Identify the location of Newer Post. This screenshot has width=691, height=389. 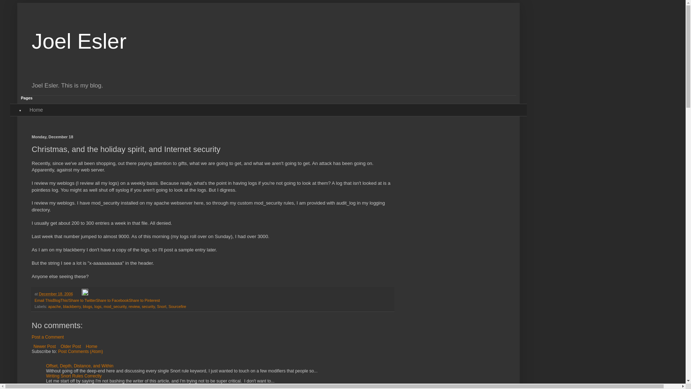
(45, 346).